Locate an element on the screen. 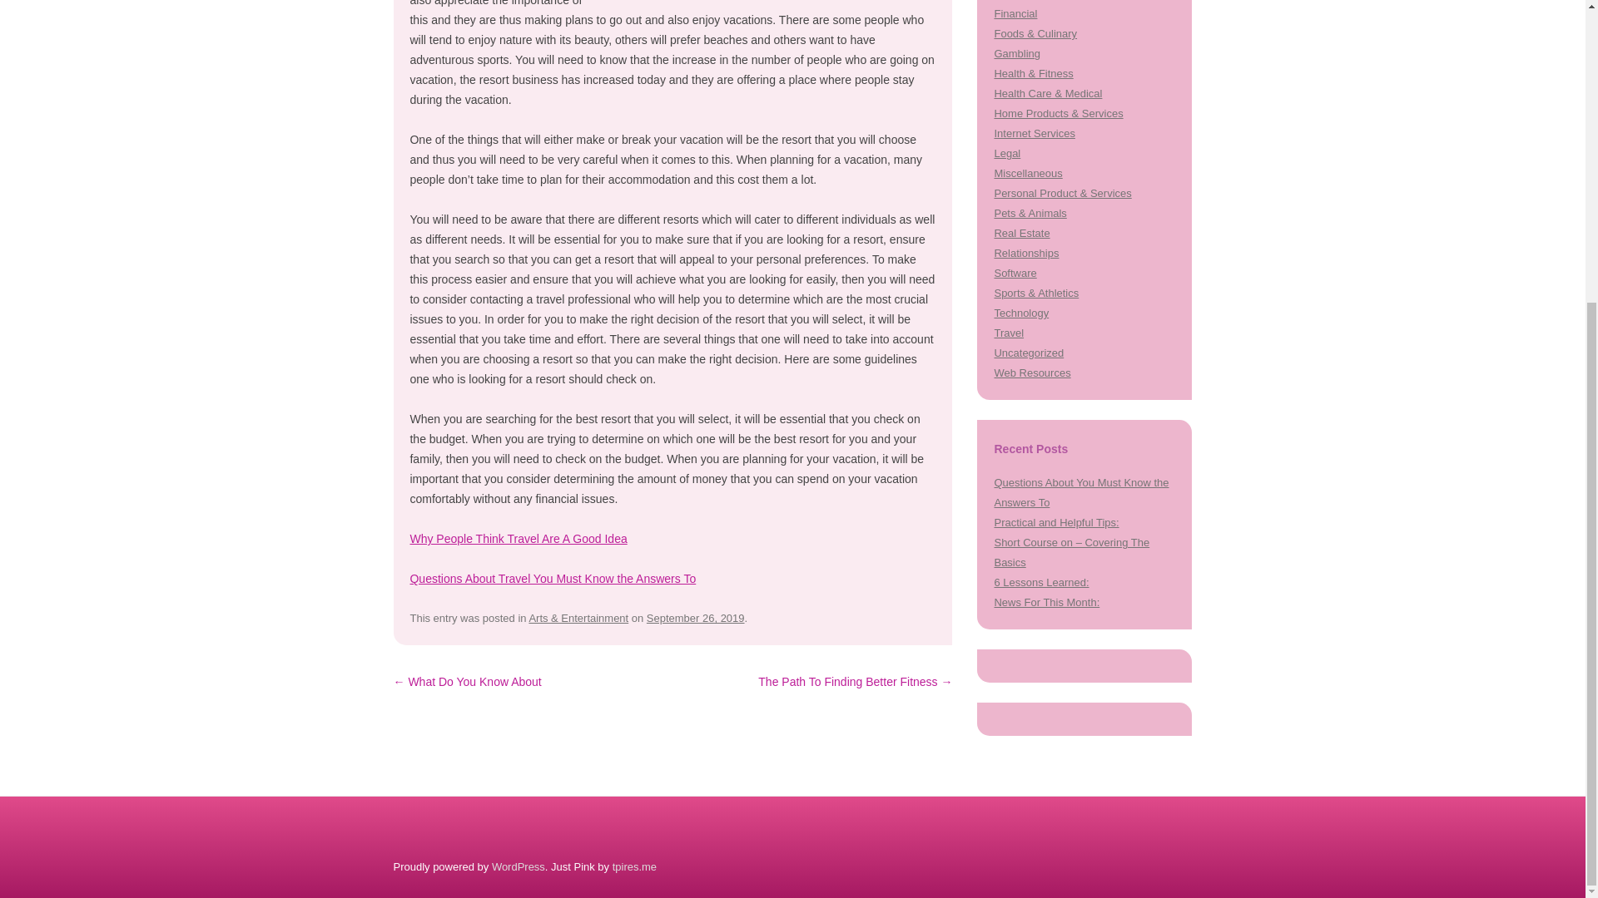 Image resolution: width=1598 pixels, height=898 pixels. Miscellaneous is located at coordinates (1028, 173).